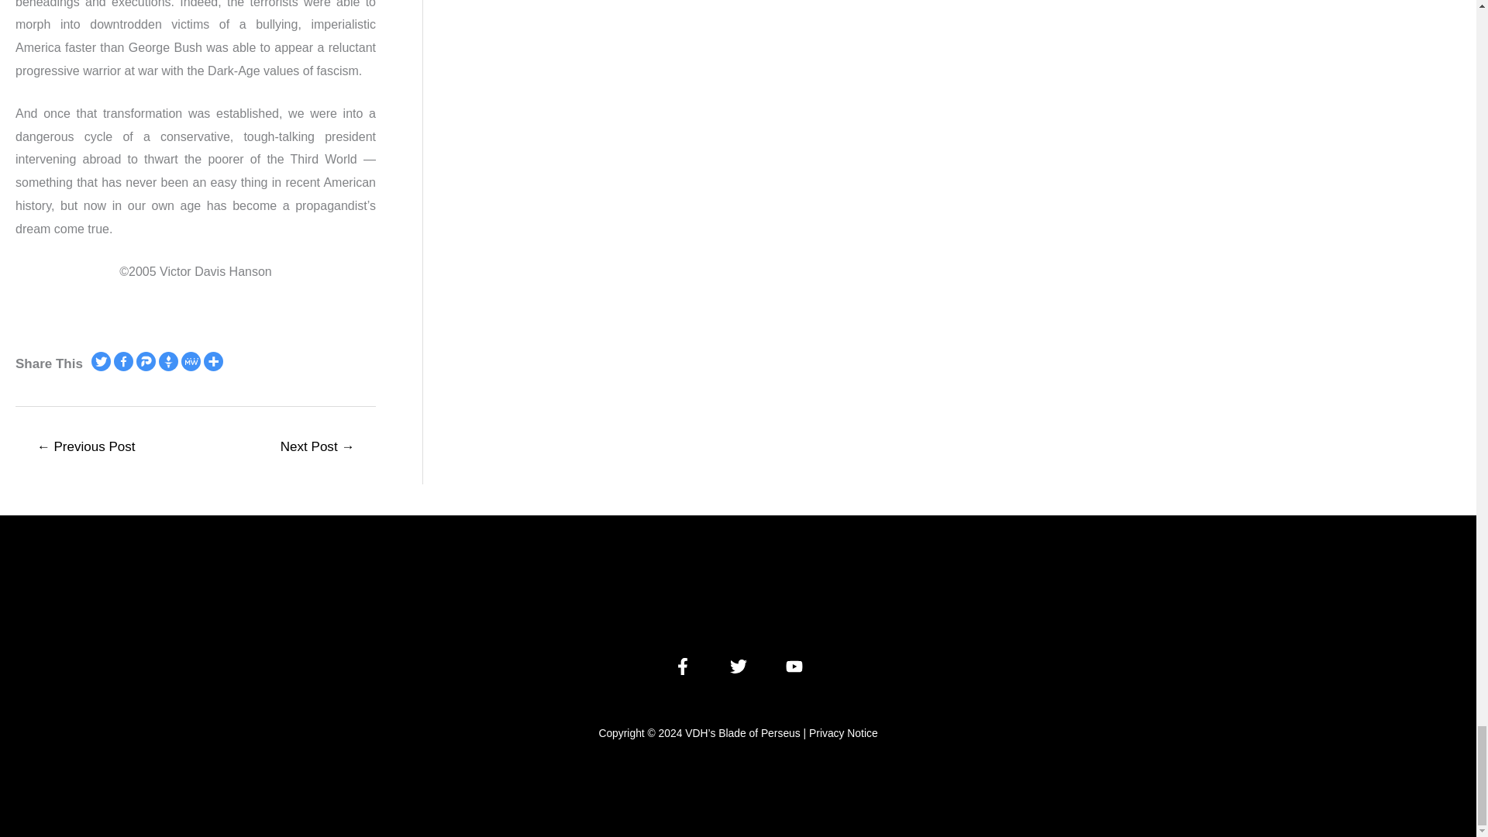 This screenshot has height=837, width=1488. Describe the element at coordinates (191, 361) in the screenshot. I see `MeWe` at that location.